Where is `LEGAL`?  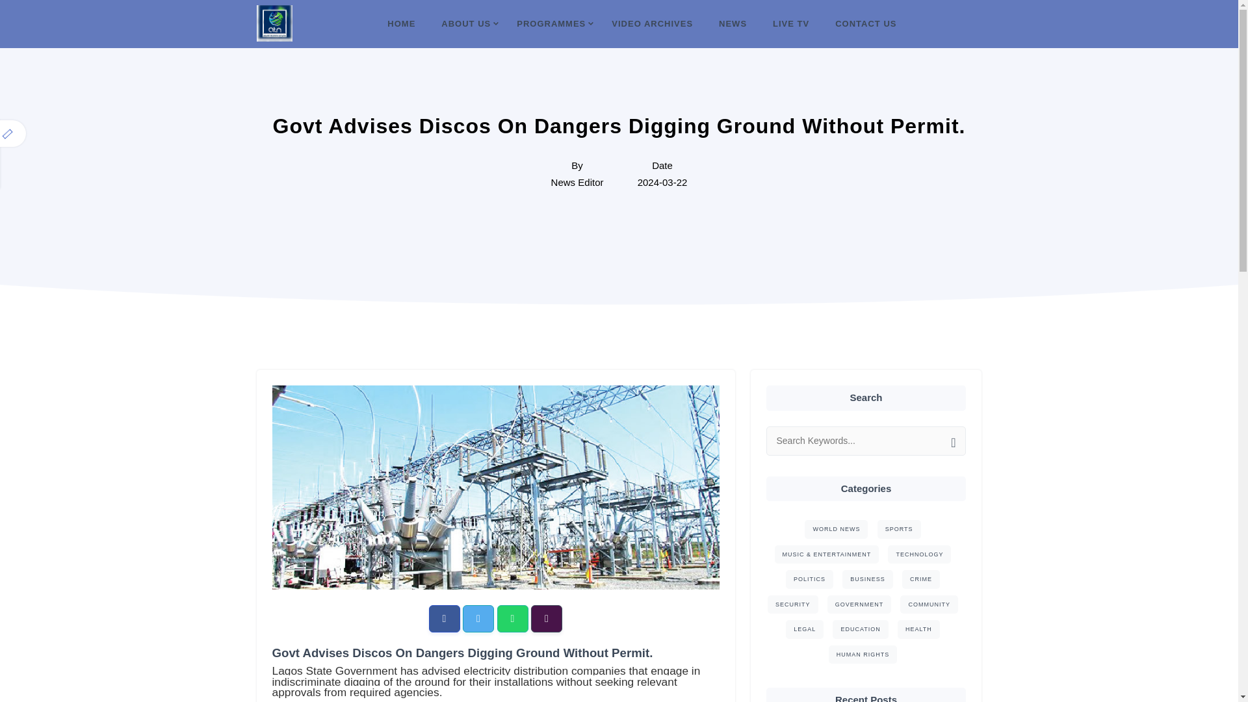
LEGAL is located at coordinates (805, 629).